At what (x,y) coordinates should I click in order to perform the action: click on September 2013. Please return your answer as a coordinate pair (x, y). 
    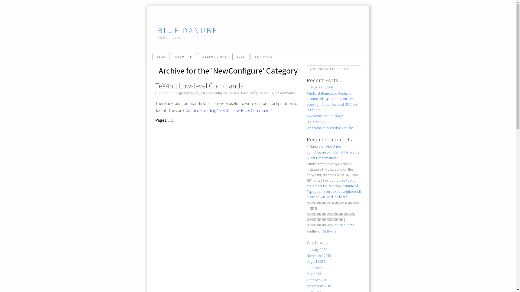
    Looking at the image, I should click on (319, 286).